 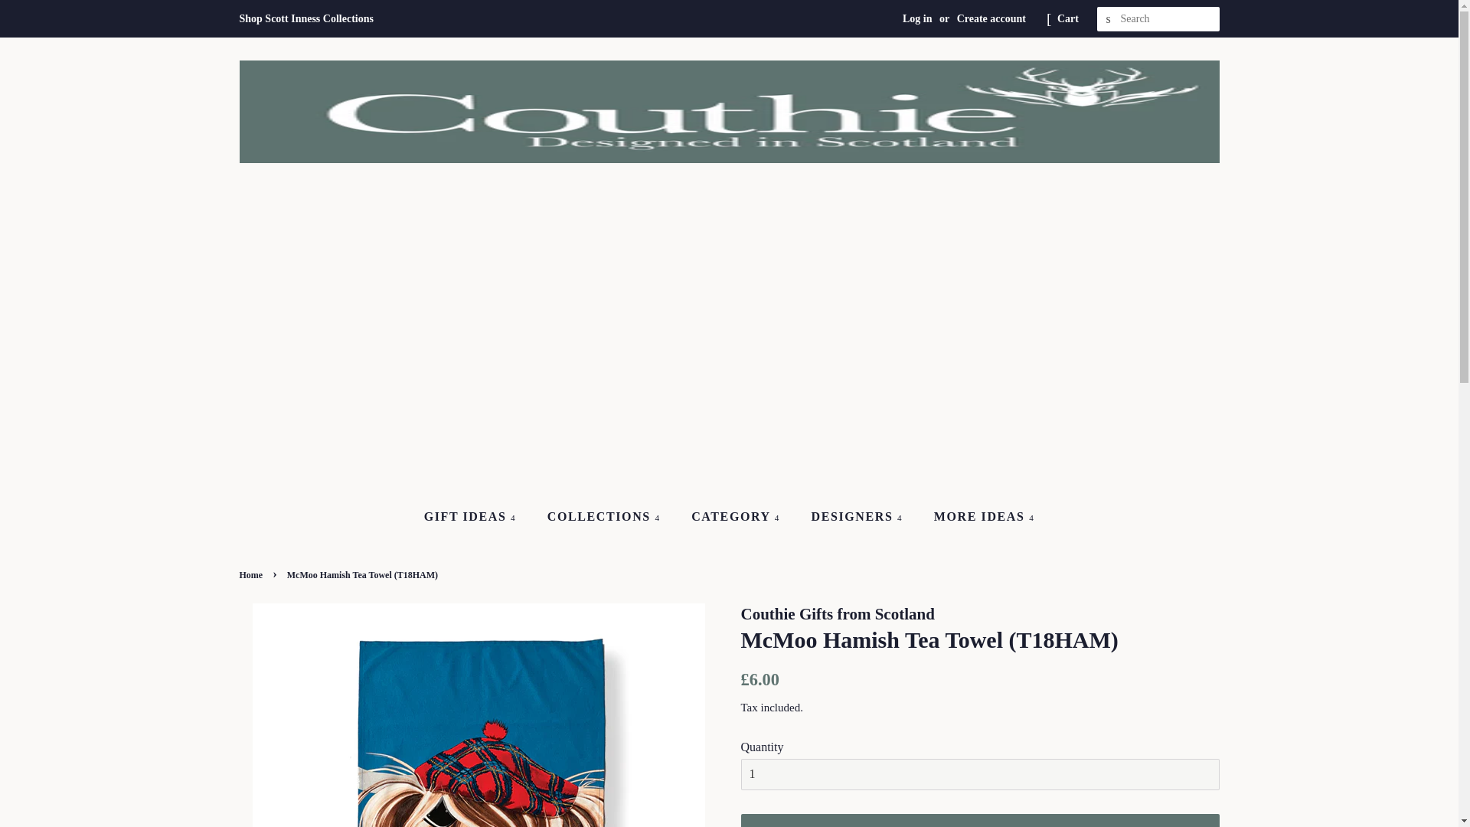 What do you see at coordinates (305, 18) in the screenshot?
I see `Shop Scott Inness Collections` at bounding box center [305, 18].